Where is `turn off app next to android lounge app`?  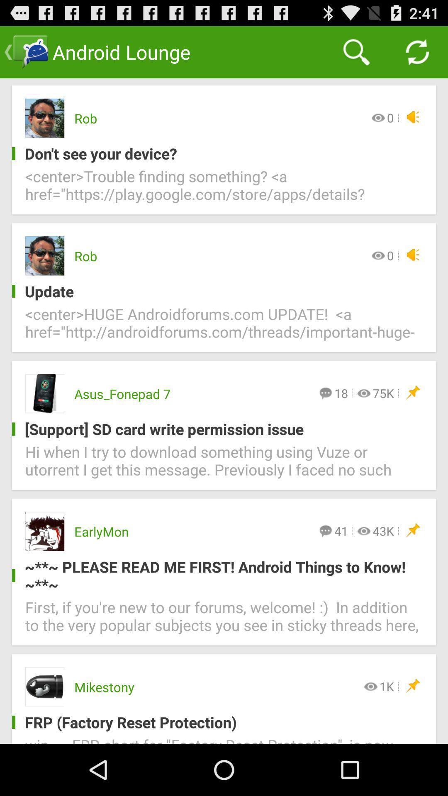
turn off app next to android lounge app is located at coordinates (356, 52).